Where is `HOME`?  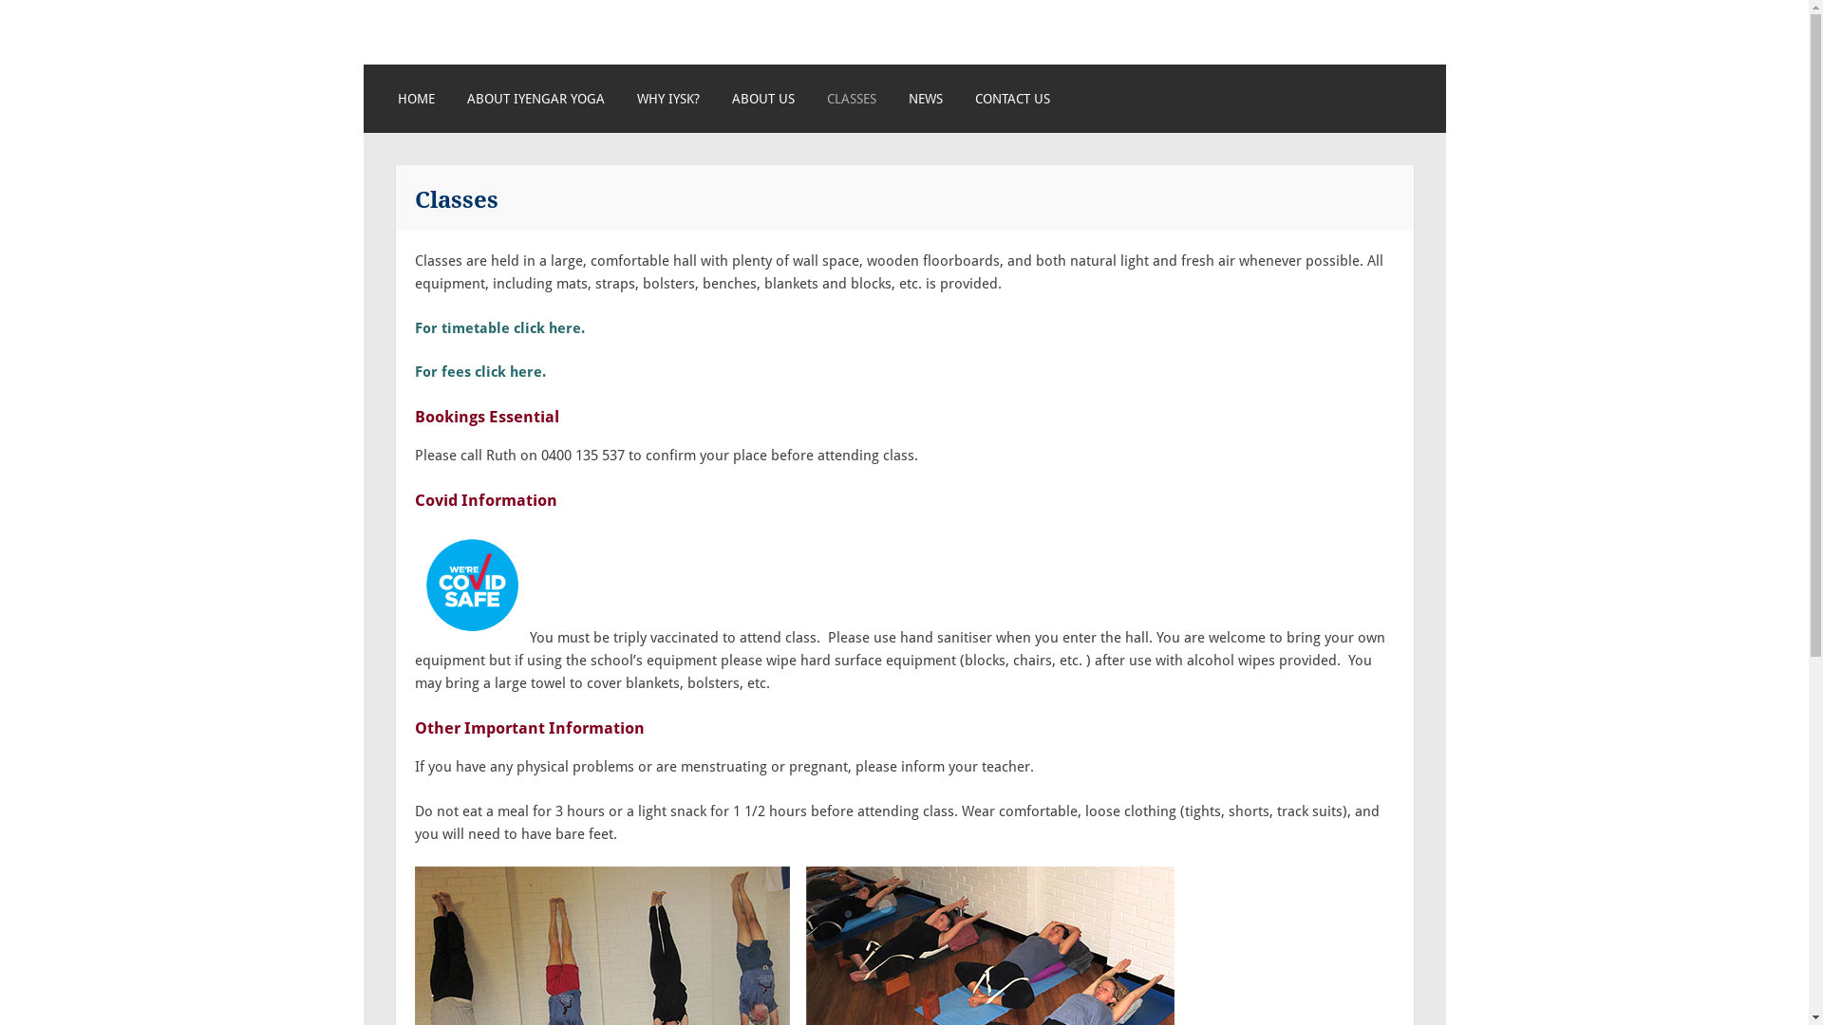
HOME is located at coordinates (416, 99).